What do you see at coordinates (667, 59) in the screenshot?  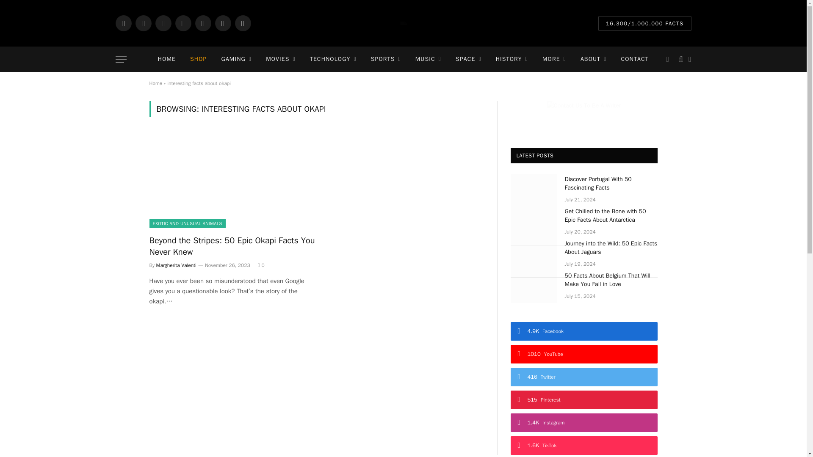 I see `Switch to Dark Design - easier on eyes.` at bounding box center [667, 59].